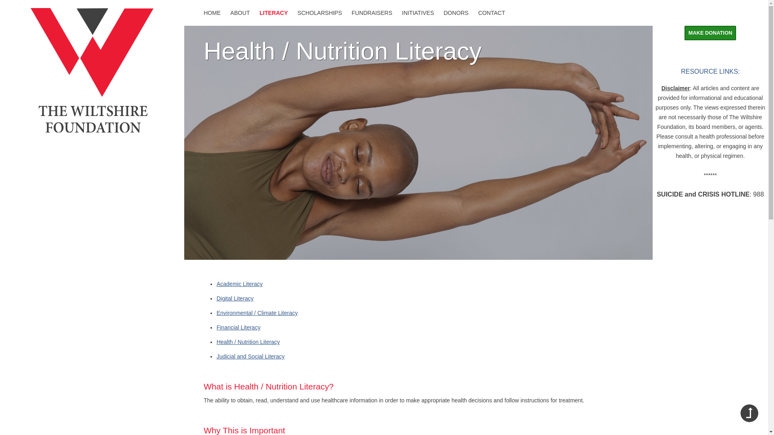 Image resolution: width=774 pixels, height=435 pixels. Describe the element at coordinates (212, 12) in the screenshot. I see `HOME` at that location.